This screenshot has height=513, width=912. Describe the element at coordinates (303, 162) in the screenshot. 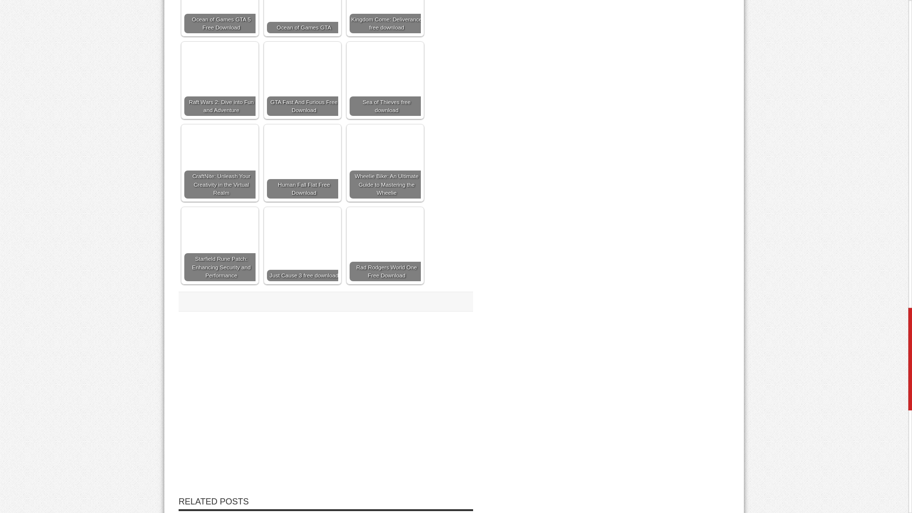

I see `Human Fall Flat Free Download` at that location.